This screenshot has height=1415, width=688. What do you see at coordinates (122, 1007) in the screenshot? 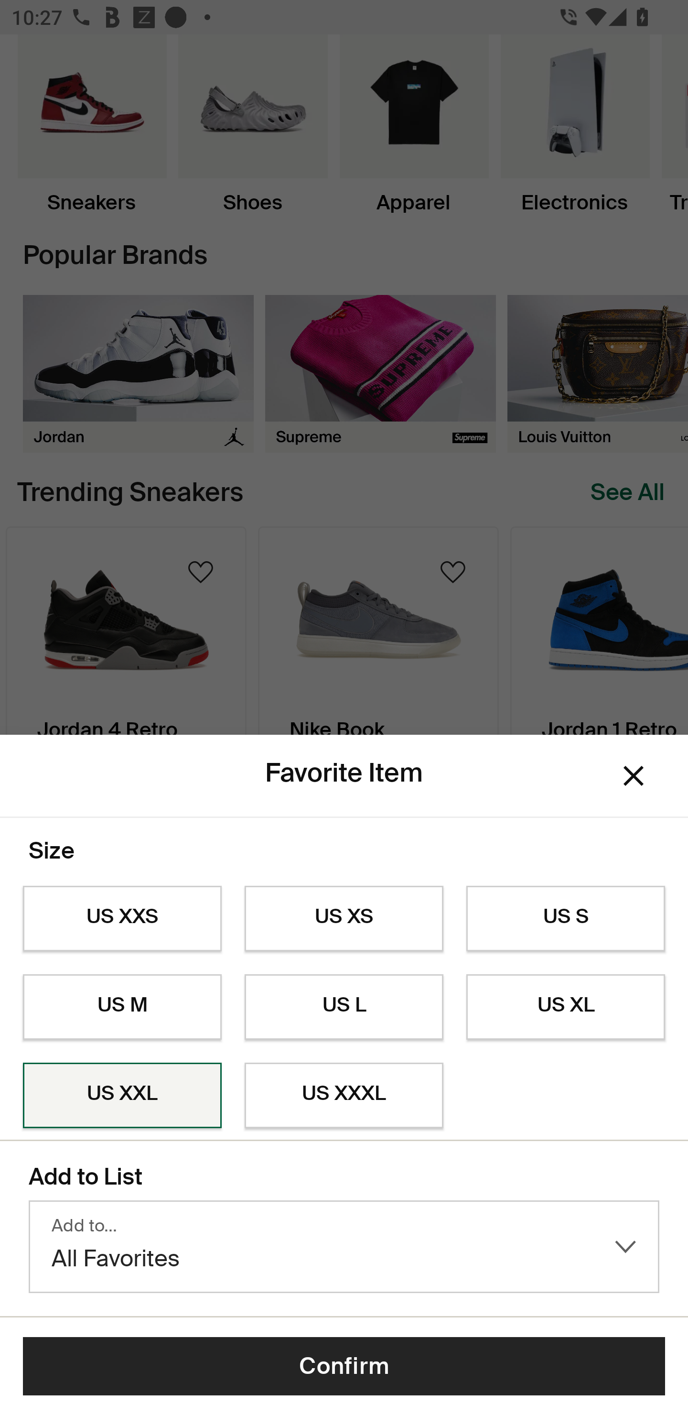
I see `US M` at bounding box center [122, 1007].